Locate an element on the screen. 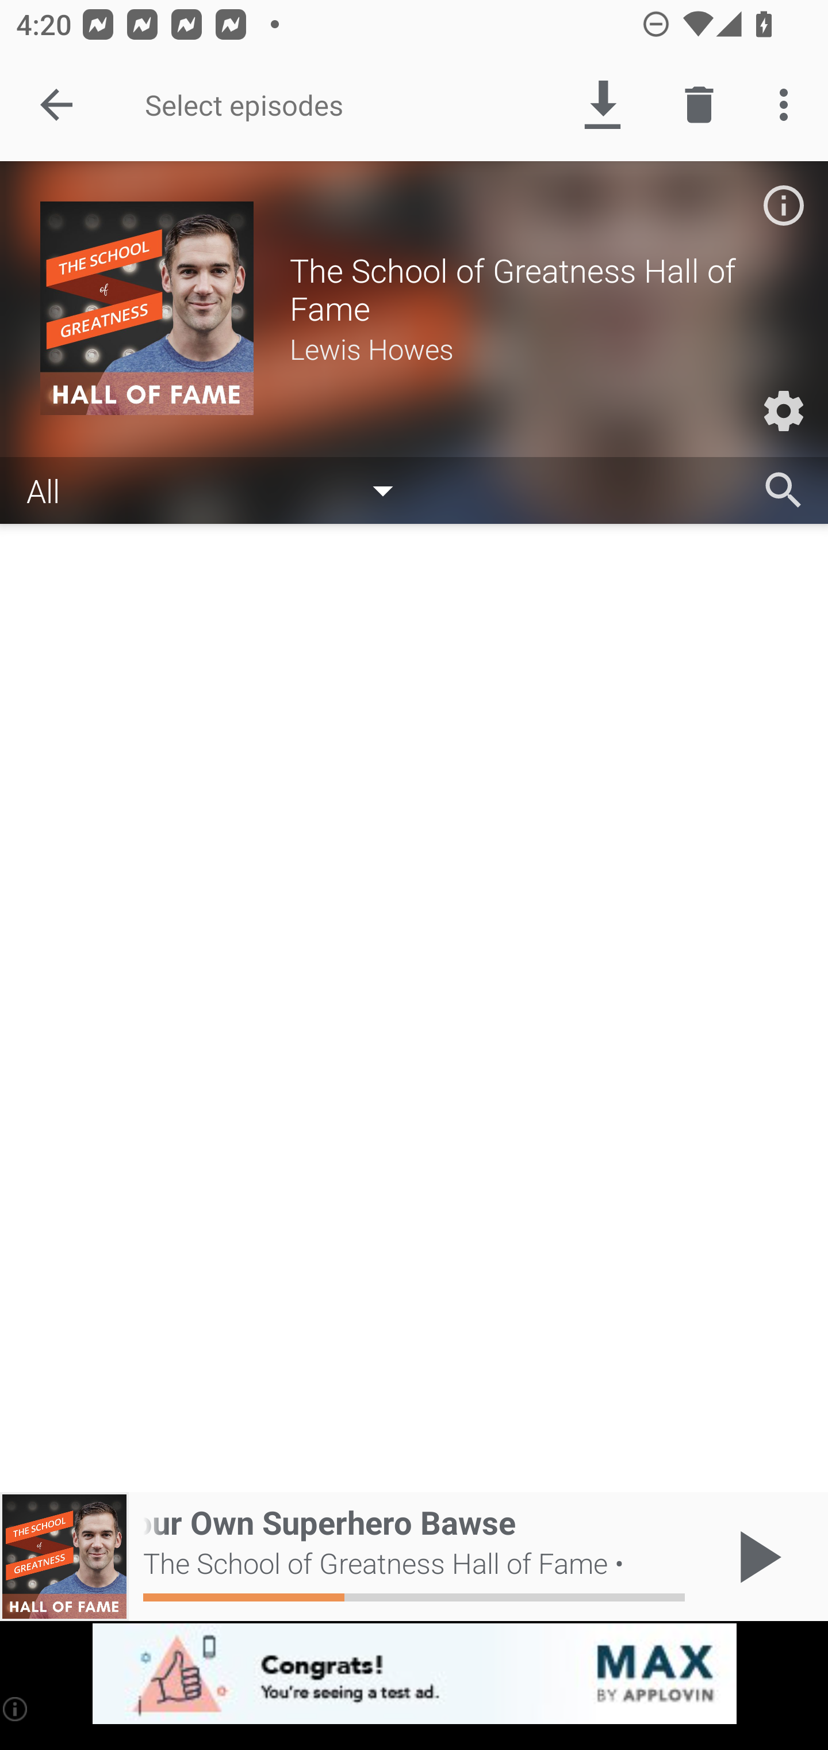 The width and height of the screenshot is (828, 1750). Delete episode is located at coordinates (699, 105).